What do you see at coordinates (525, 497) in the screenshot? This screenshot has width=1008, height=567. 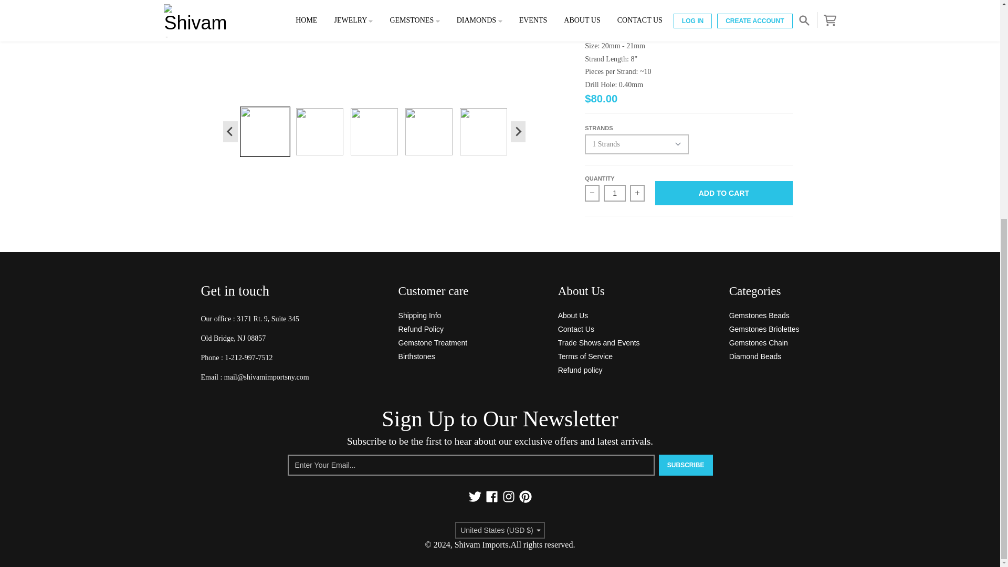 I see `Pinterest - Shivam Imports` at bounding box center [525, 497].